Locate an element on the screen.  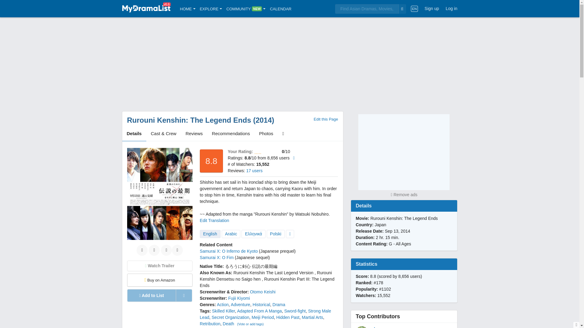
v6.6 is located at coordinates (146, 9).